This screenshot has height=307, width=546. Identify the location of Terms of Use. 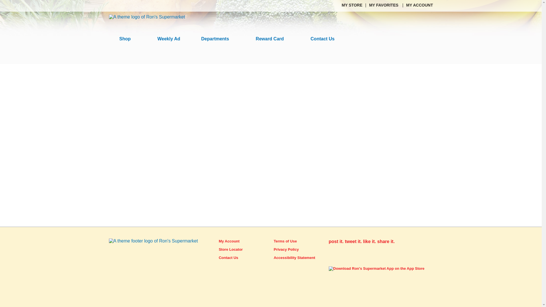
(285, 241).